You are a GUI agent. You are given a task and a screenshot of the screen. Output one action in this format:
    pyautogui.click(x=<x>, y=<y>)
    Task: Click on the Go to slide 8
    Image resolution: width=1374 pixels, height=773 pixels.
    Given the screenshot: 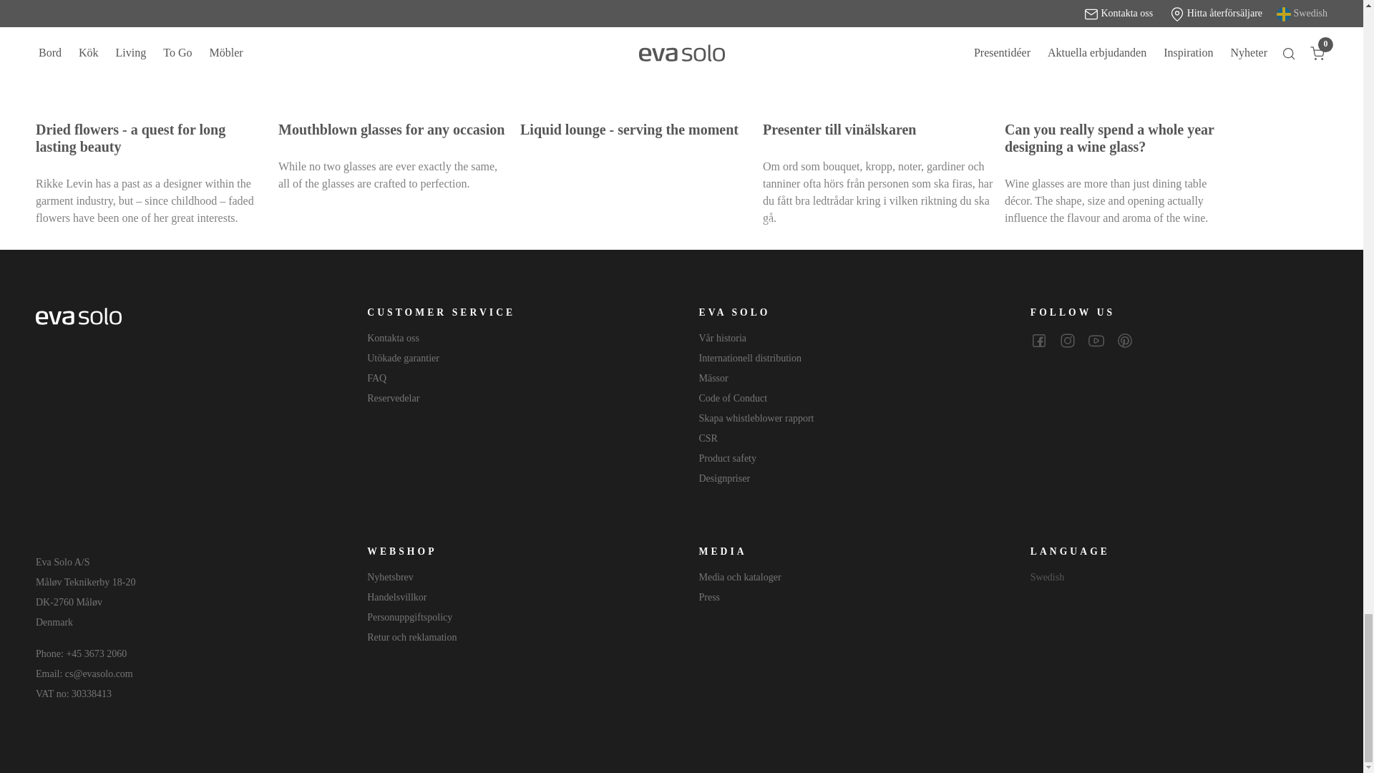 What is the action you would take?
    pyautogui.click(x=760, y=222)
    